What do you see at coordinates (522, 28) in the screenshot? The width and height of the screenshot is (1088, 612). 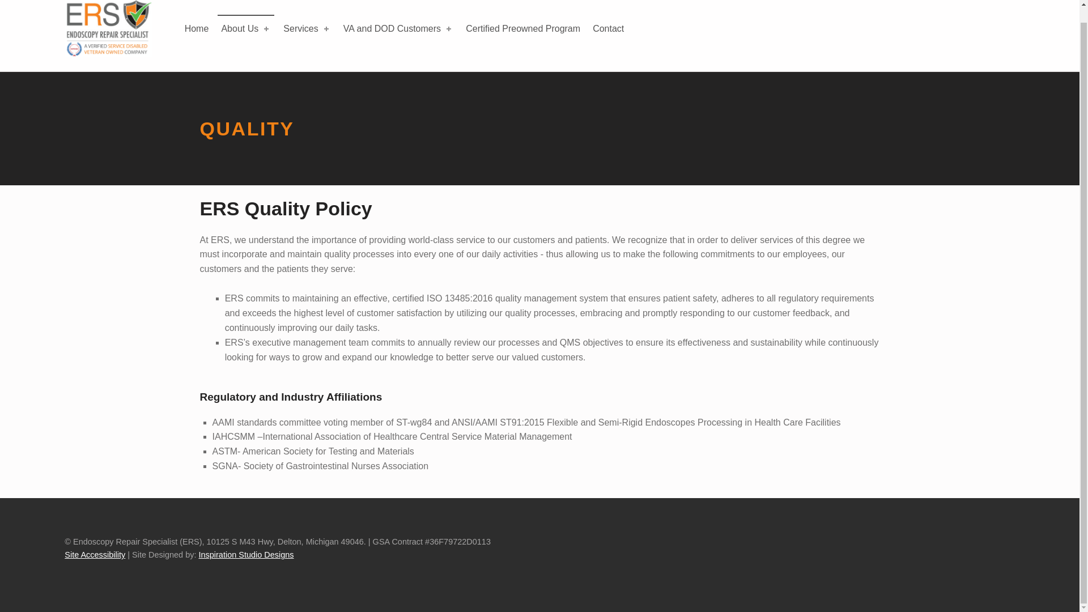 I see `Certified Preowned Program` at bounding box center [522, 28].